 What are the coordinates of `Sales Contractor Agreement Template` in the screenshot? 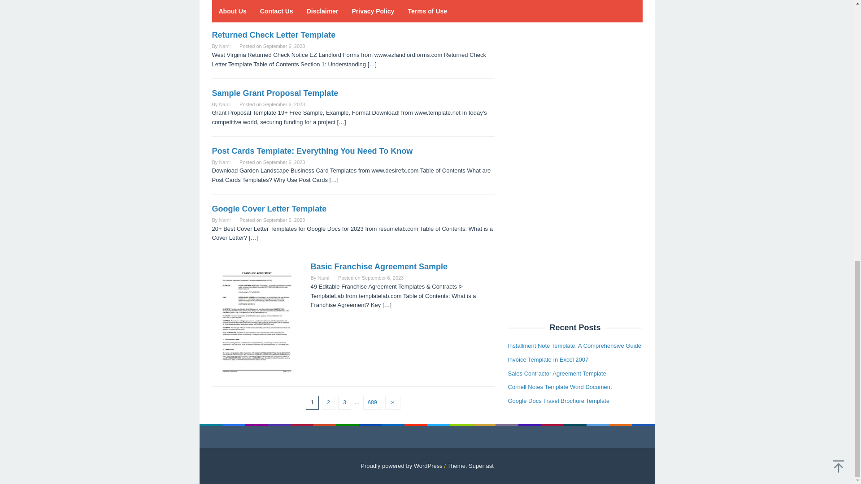 It's located at (557, 178).